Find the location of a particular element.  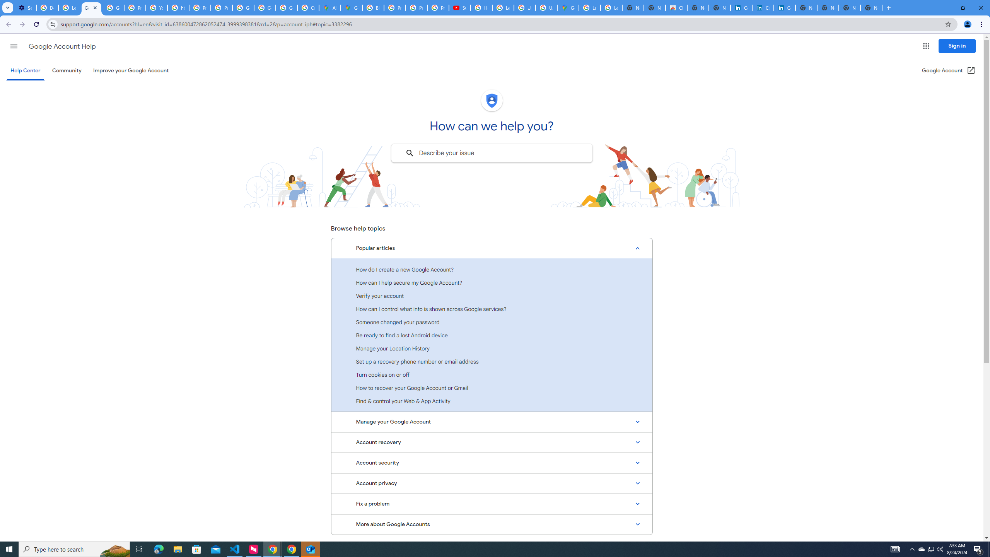

How can I help secure my Google Account? is located at coordinates (492, 282).